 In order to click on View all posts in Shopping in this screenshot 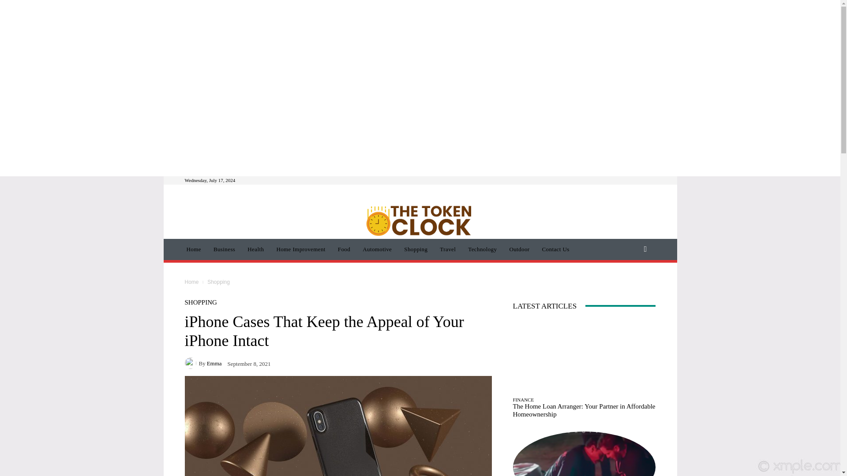, I will do `click(218, 282)`.